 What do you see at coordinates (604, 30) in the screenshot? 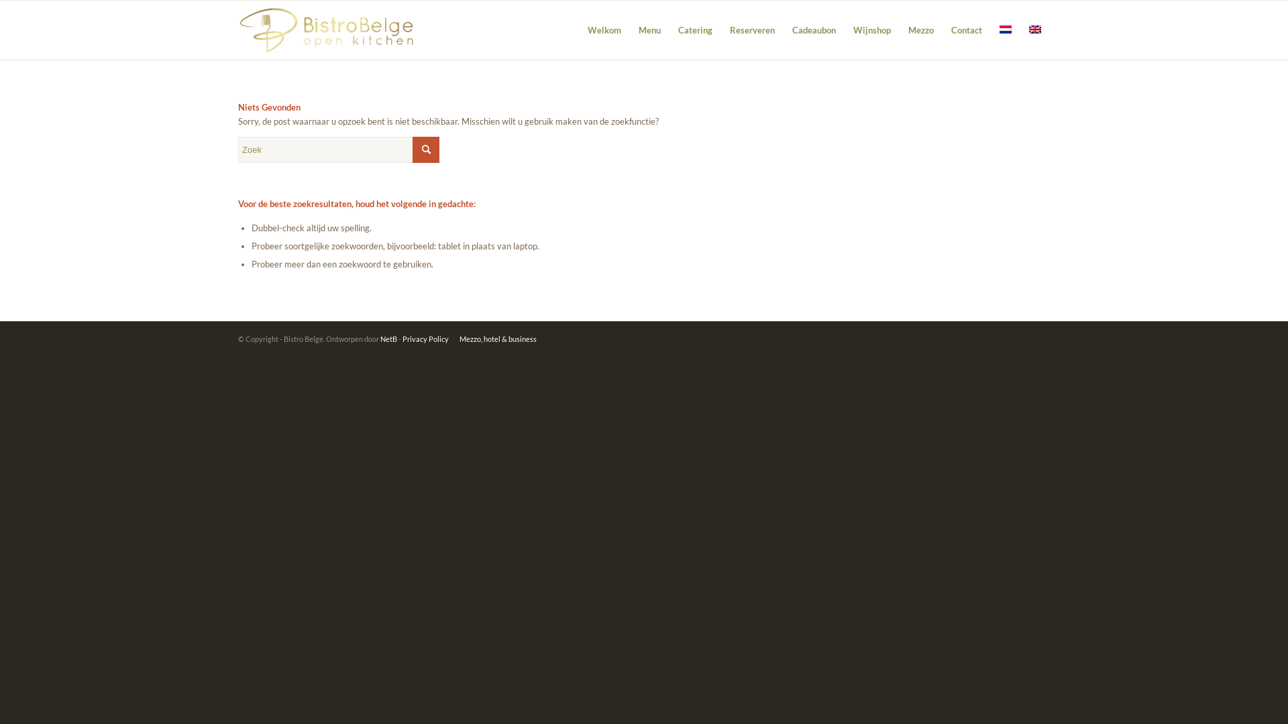
I see `Welkom` at bounding box center [604, 30].